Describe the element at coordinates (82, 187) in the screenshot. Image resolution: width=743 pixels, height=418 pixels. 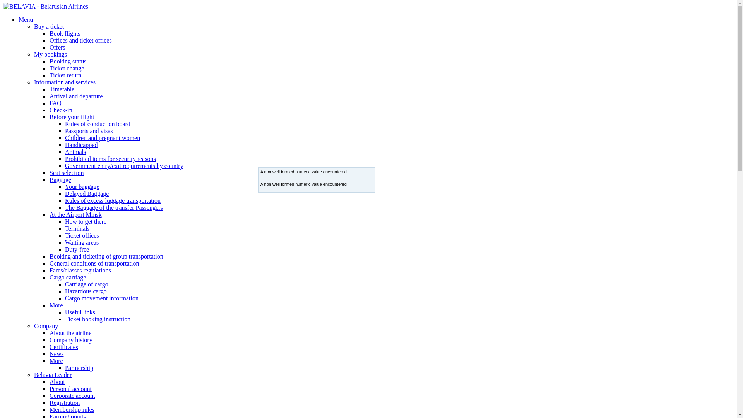
I see `Your baggage` at that location.